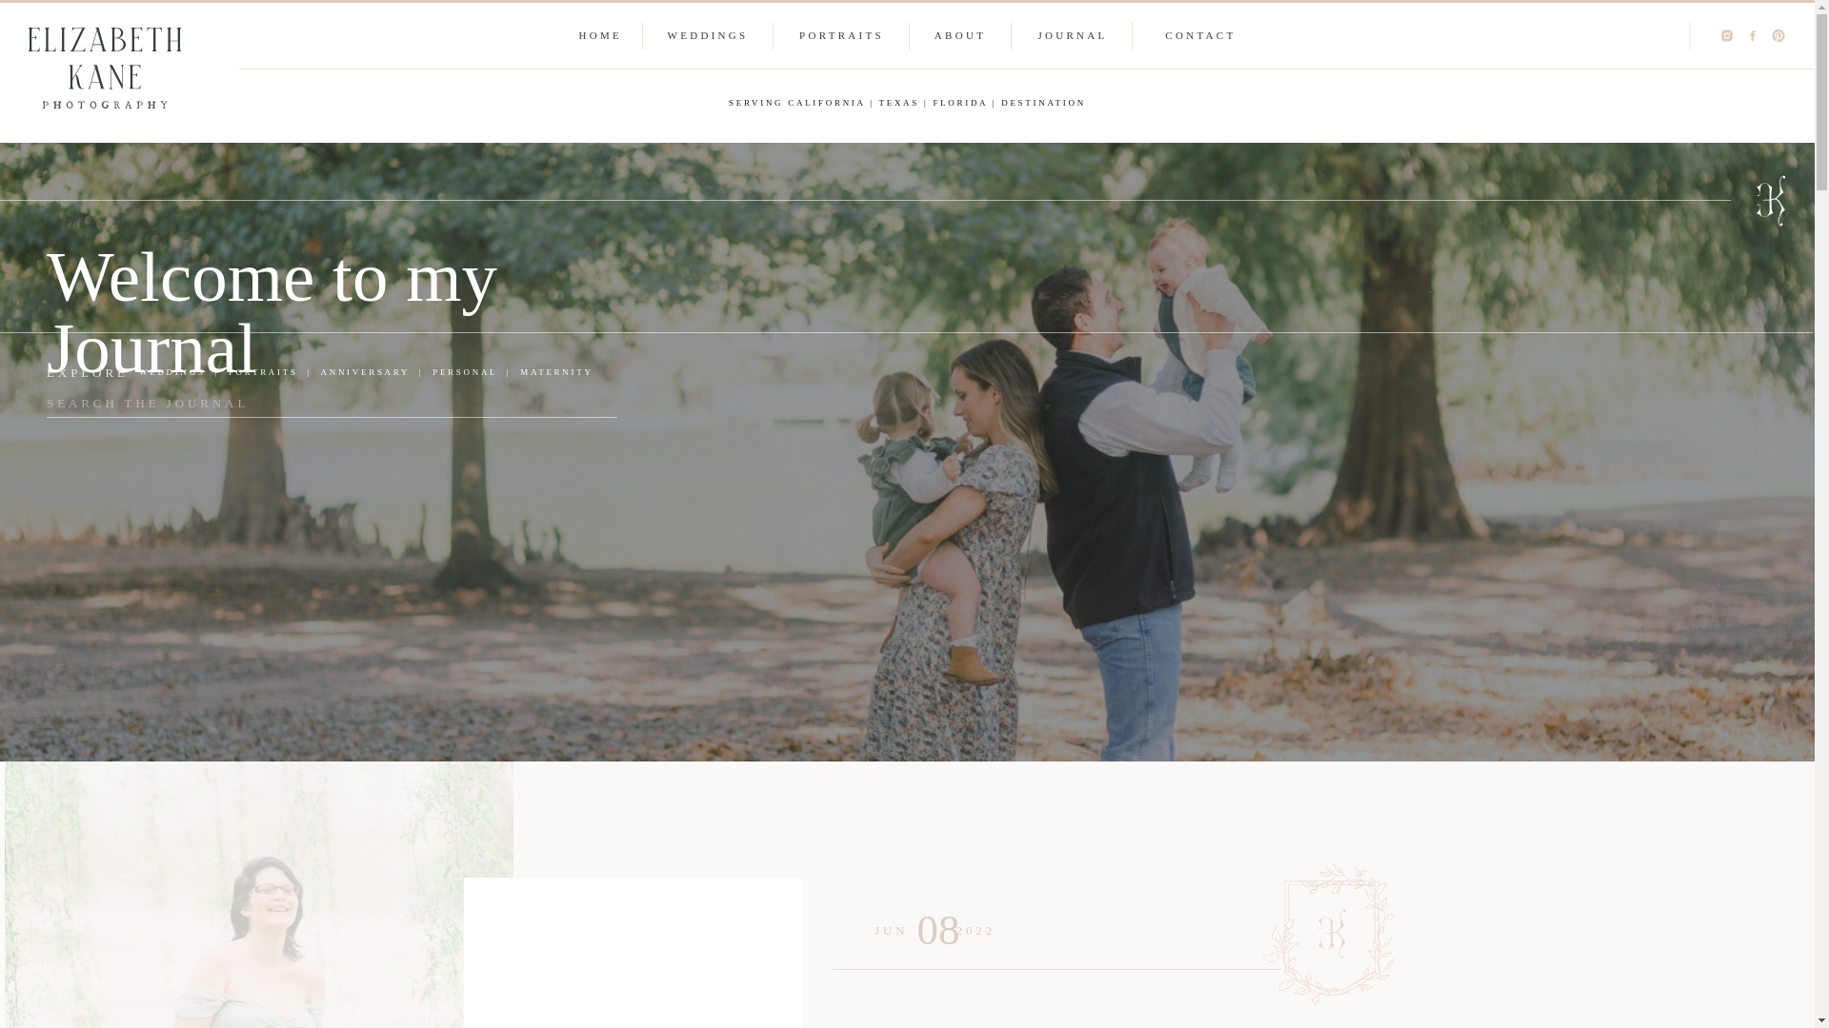 This screenshot has width=1829, height=1028. What do you see at coordinates (556, 371) in the screenshot?
I see `MATERNITY` at bounding box center [556, 371].